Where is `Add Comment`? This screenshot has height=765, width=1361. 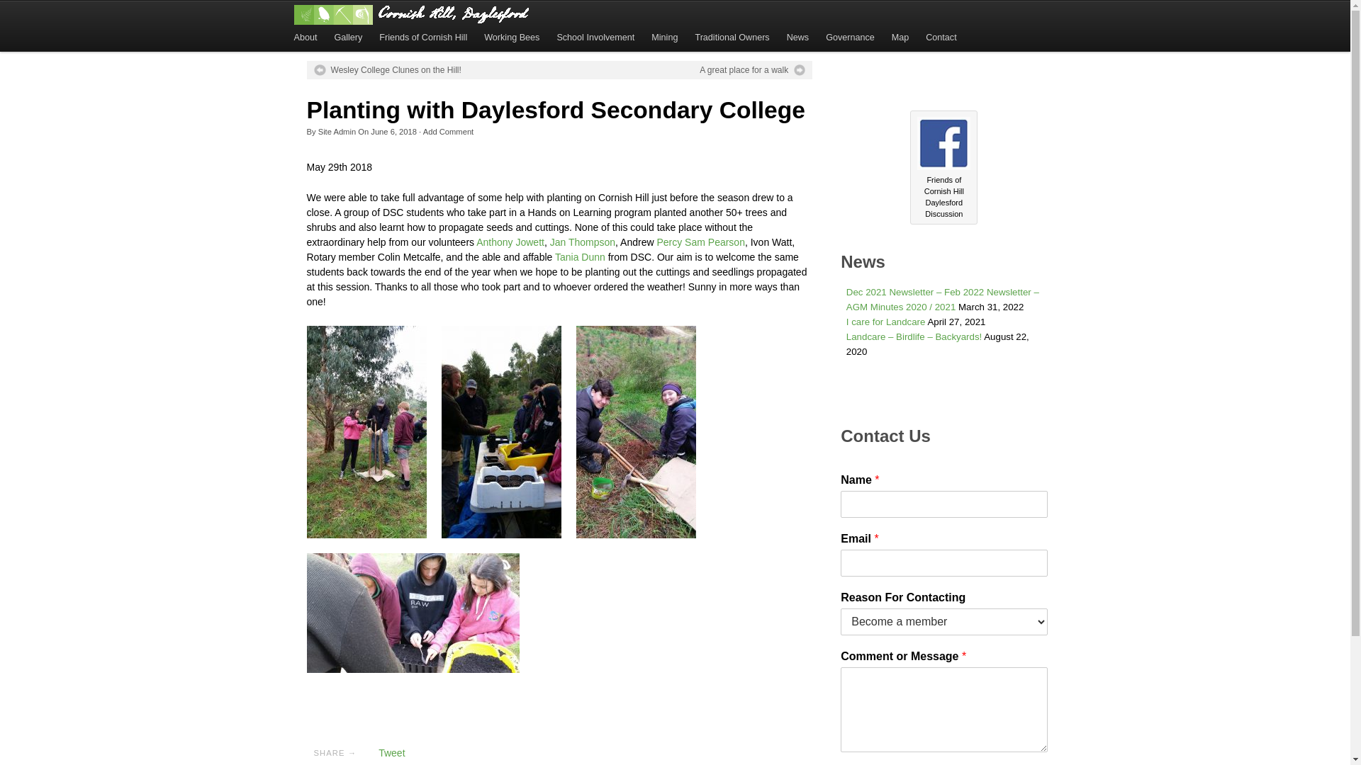 Add Comment is located at coordinates (449, 132).